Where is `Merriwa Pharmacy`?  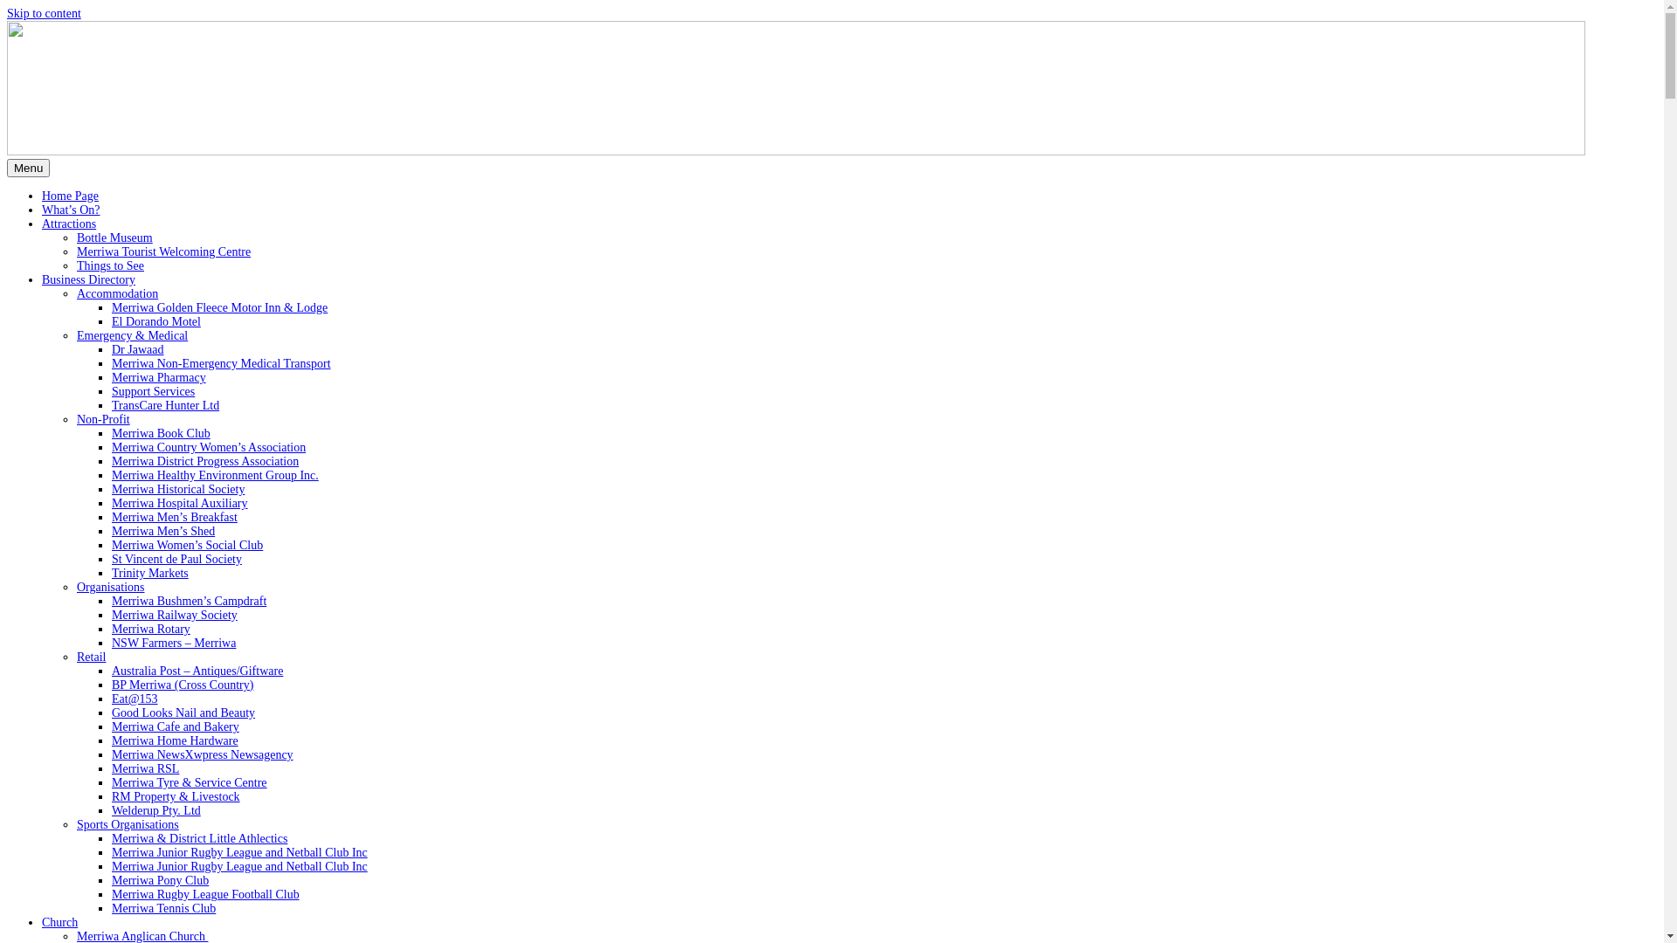
Merriwa Pharmacy is located at coordinates (159, 377).